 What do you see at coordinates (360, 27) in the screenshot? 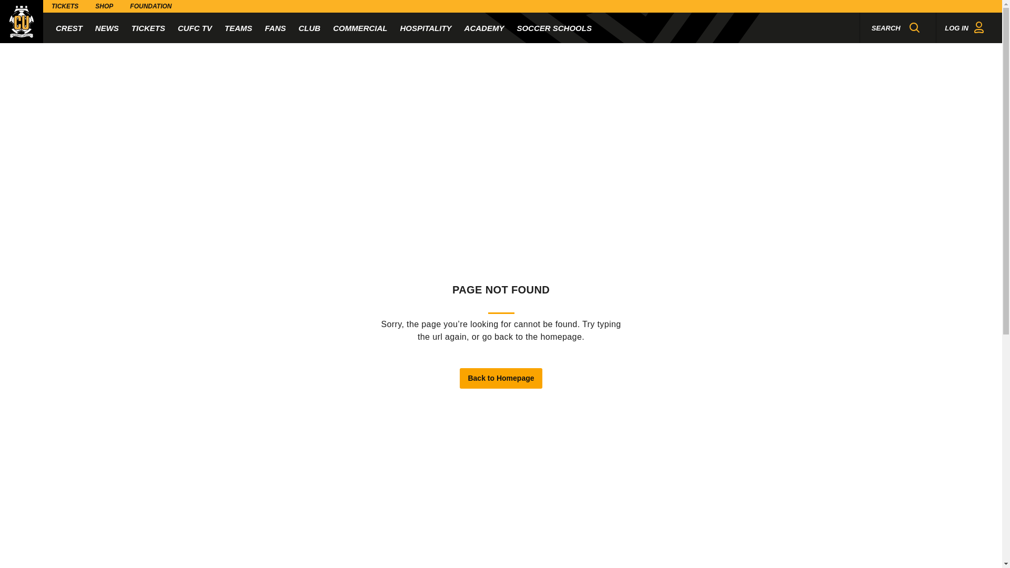
I see `Commerical opportunities at Cambridge United` at bounding box center [360, 27].